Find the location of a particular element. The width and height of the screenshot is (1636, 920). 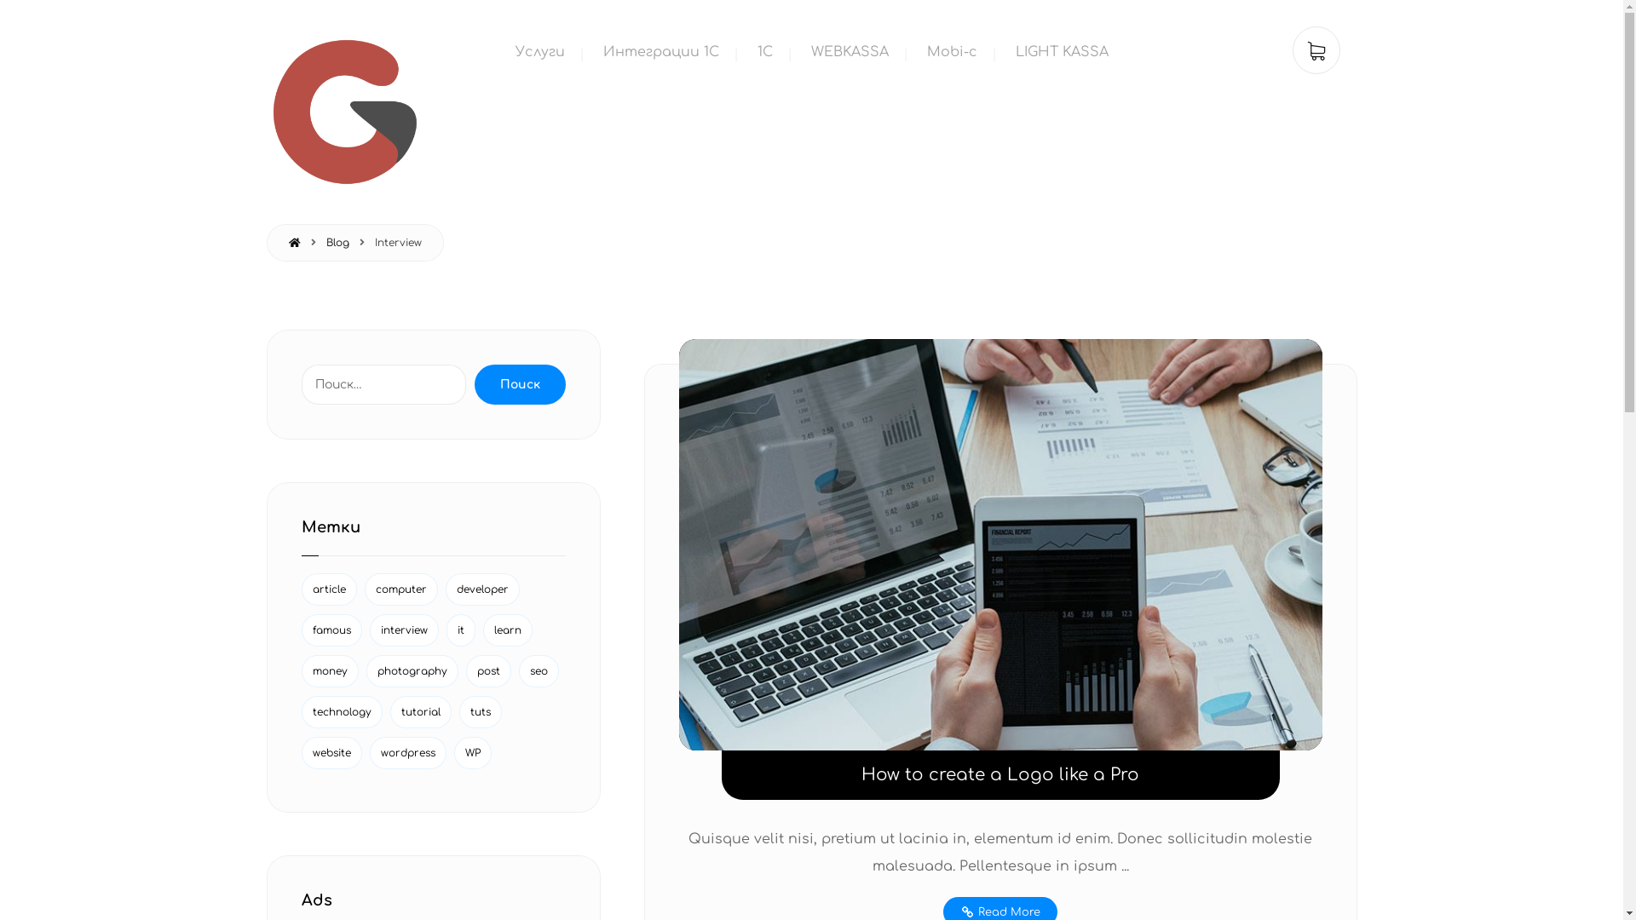

tutorial is located at coordinates (421, 712).